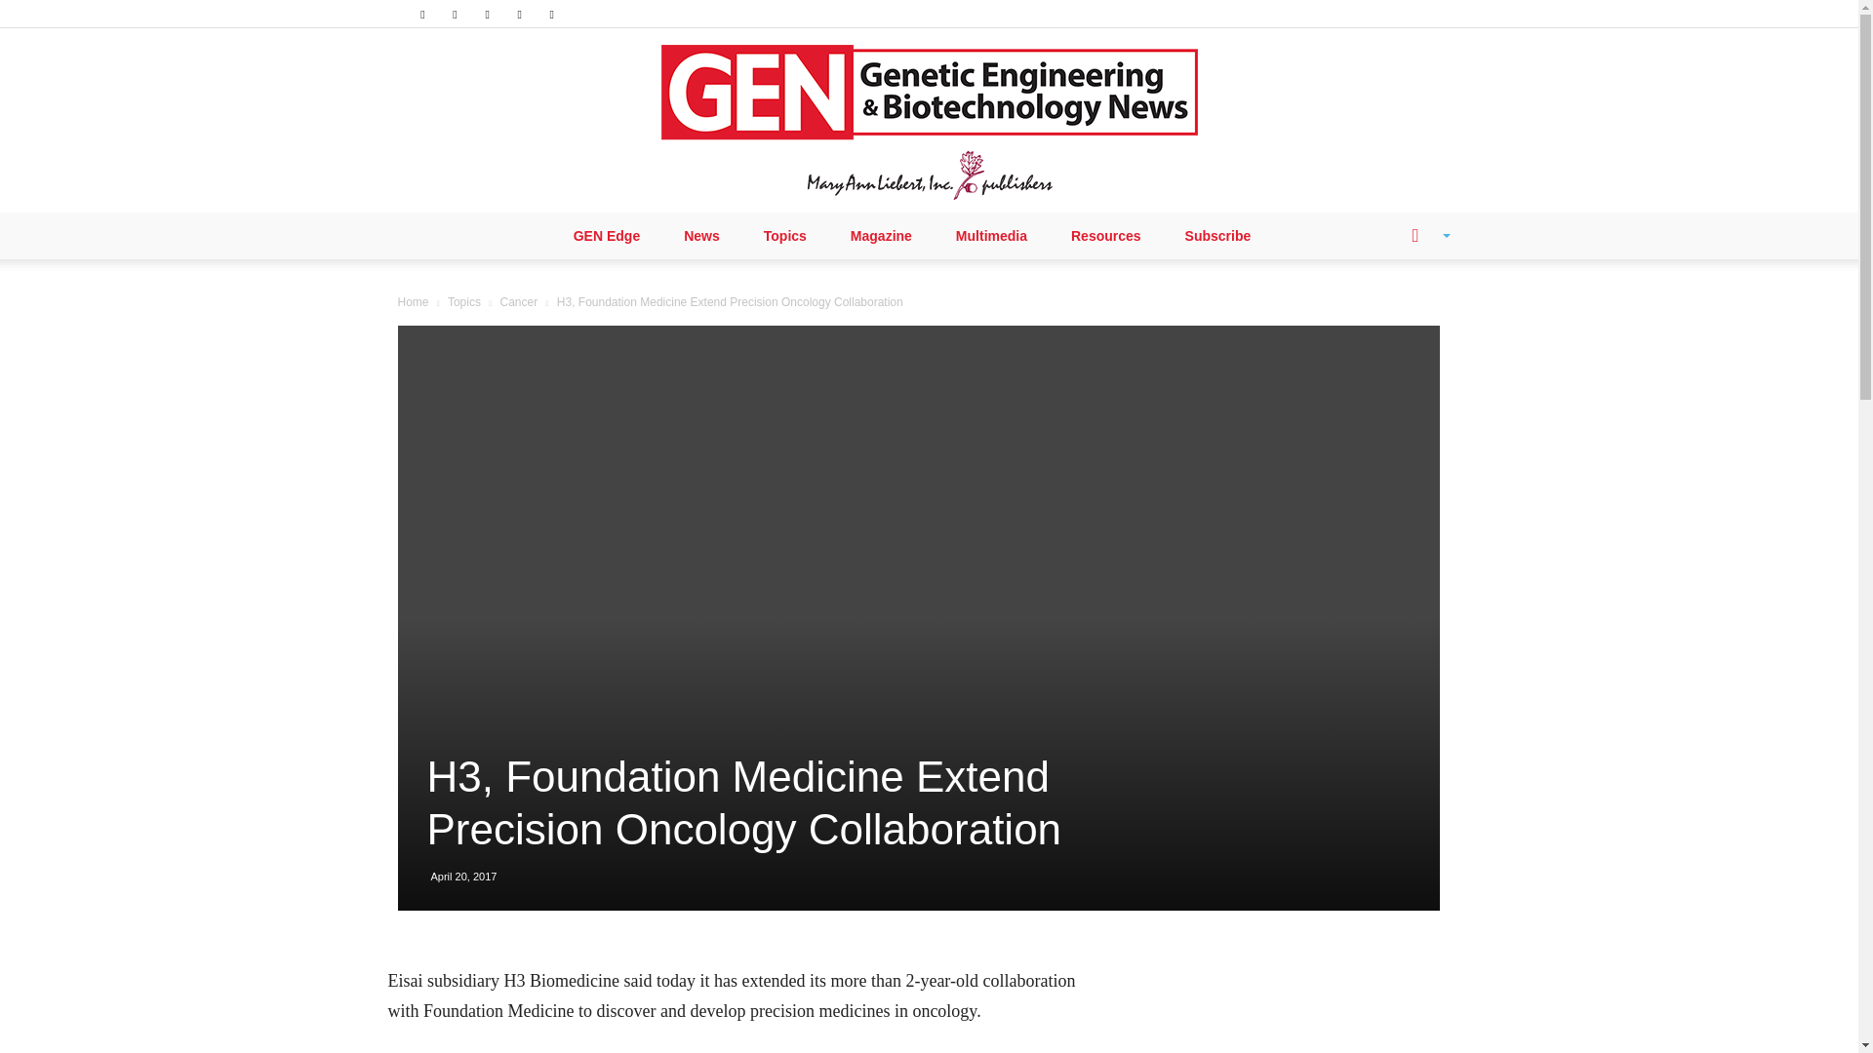  Describe the element at coordinates (464, 302) in the screenshot. I see `View all posts in Topics` at that location.